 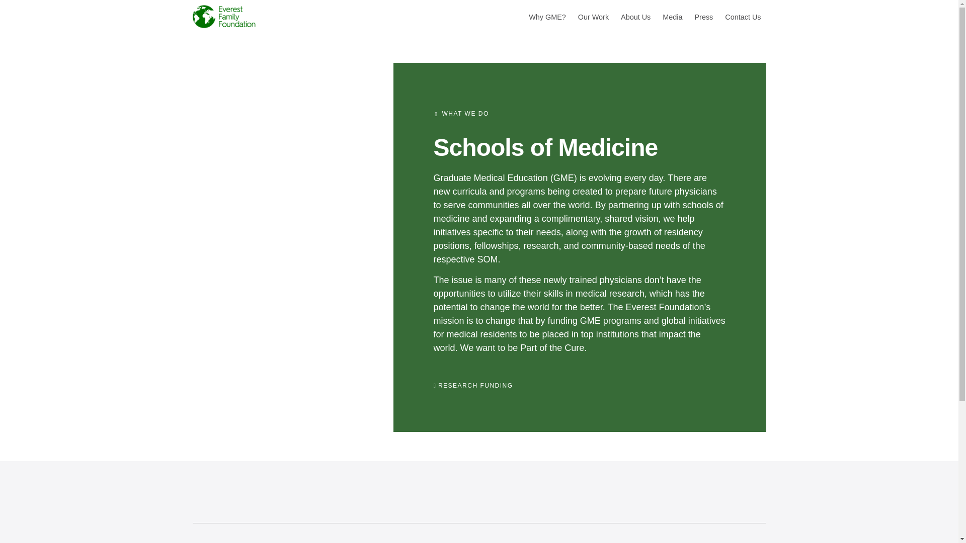 What do you see at coordinates (475, 386) in the screenshot?
I see `RESEARCH FUNDING` at bounding box center [475, 386].